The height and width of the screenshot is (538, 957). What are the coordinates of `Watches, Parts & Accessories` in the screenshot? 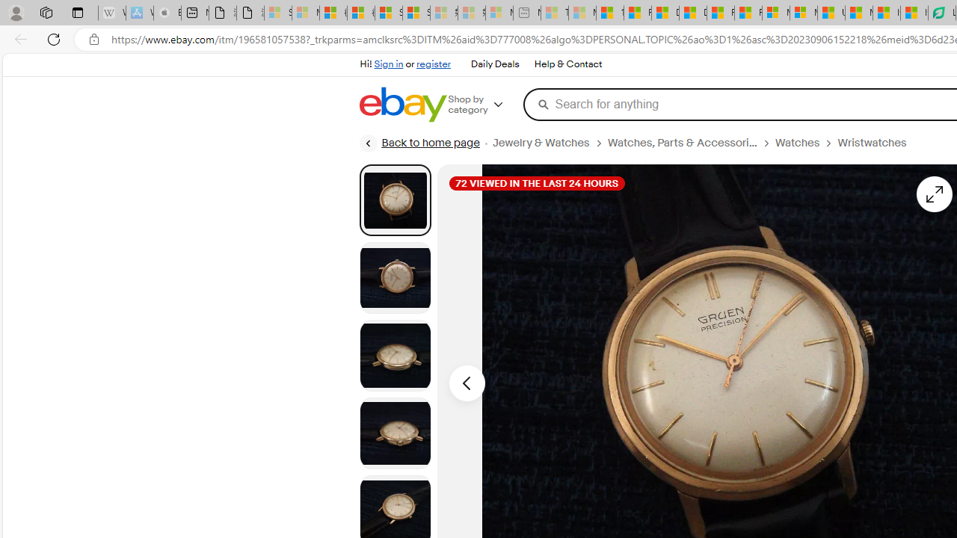 It's located at (682, 143).